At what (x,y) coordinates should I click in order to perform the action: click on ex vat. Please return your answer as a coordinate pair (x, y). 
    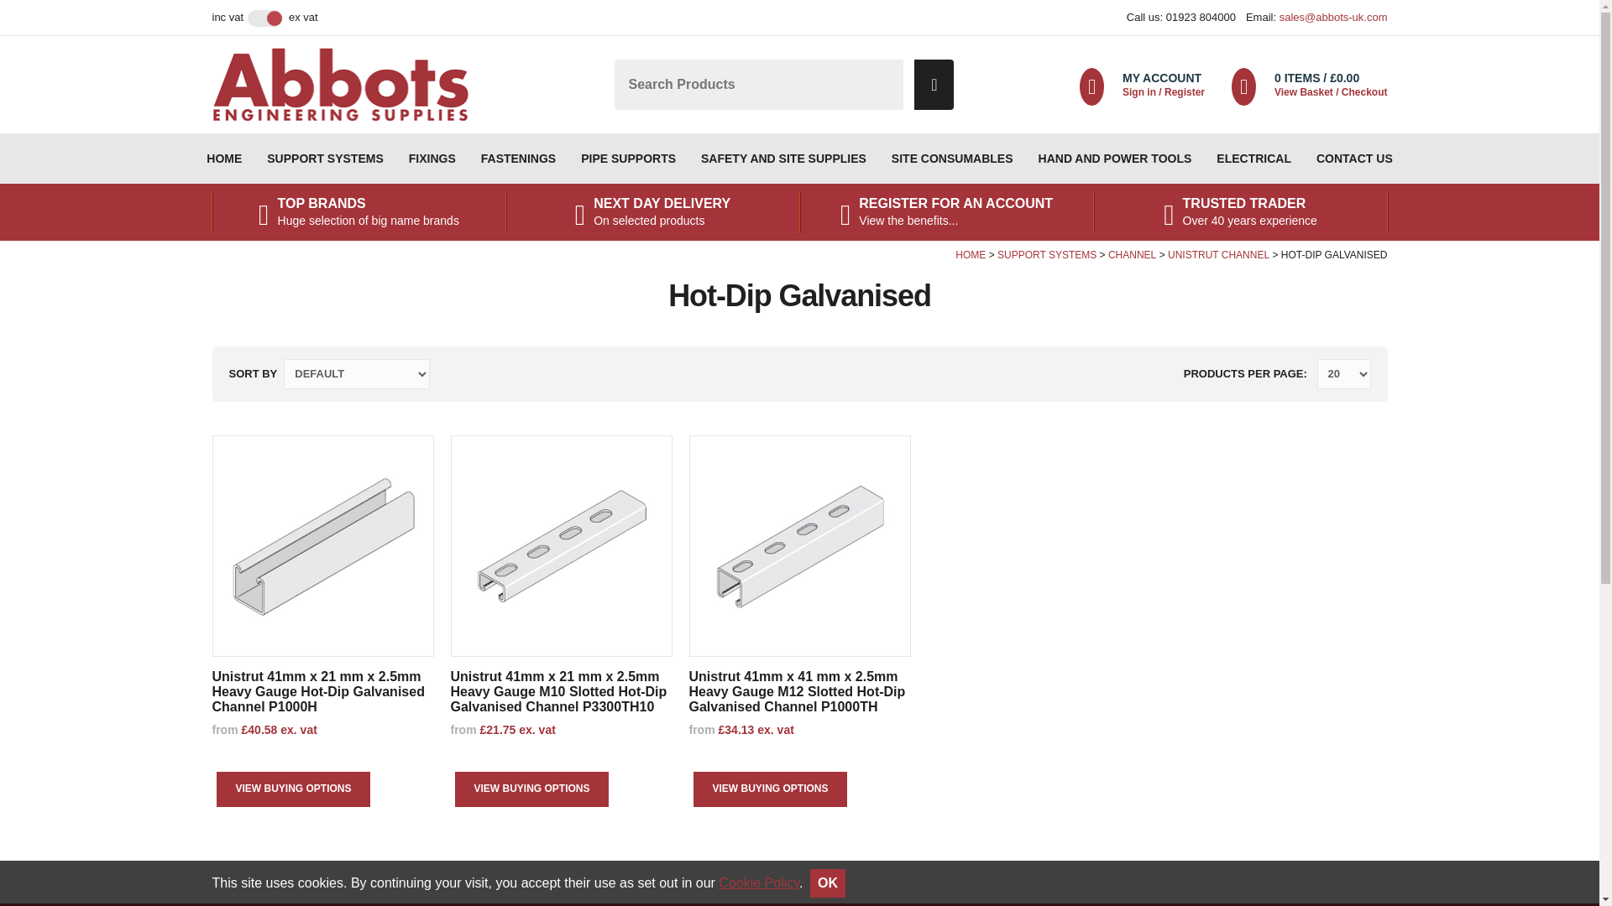
    Looking at the image, I should click on (302, 17).